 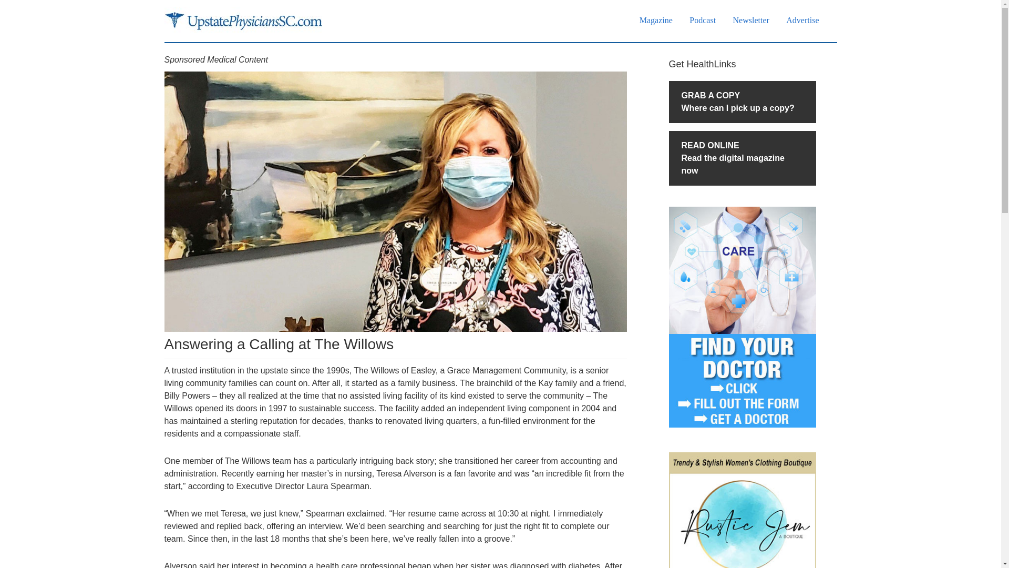 I want to click on Upstate Physicians, so click(x=742, y=102).